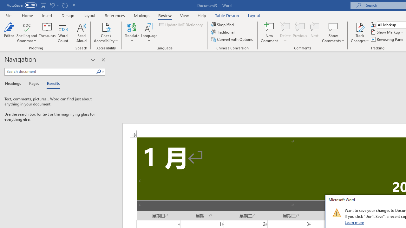 This screenshot has width=406, height=228. What do you see at coordinates (315, 32) in the screenshot?
I see `Next` at bounding box center [315, 32].